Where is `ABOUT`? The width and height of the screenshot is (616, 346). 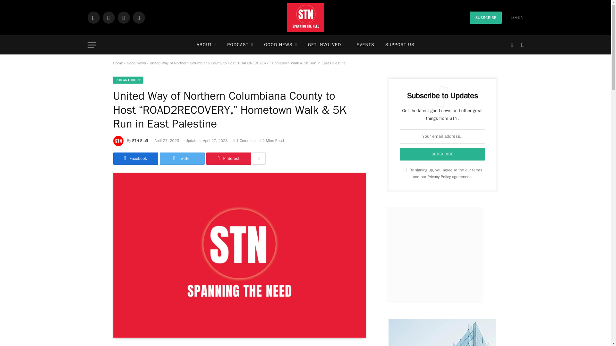 ABOUT is located at coordinates (206, 45).